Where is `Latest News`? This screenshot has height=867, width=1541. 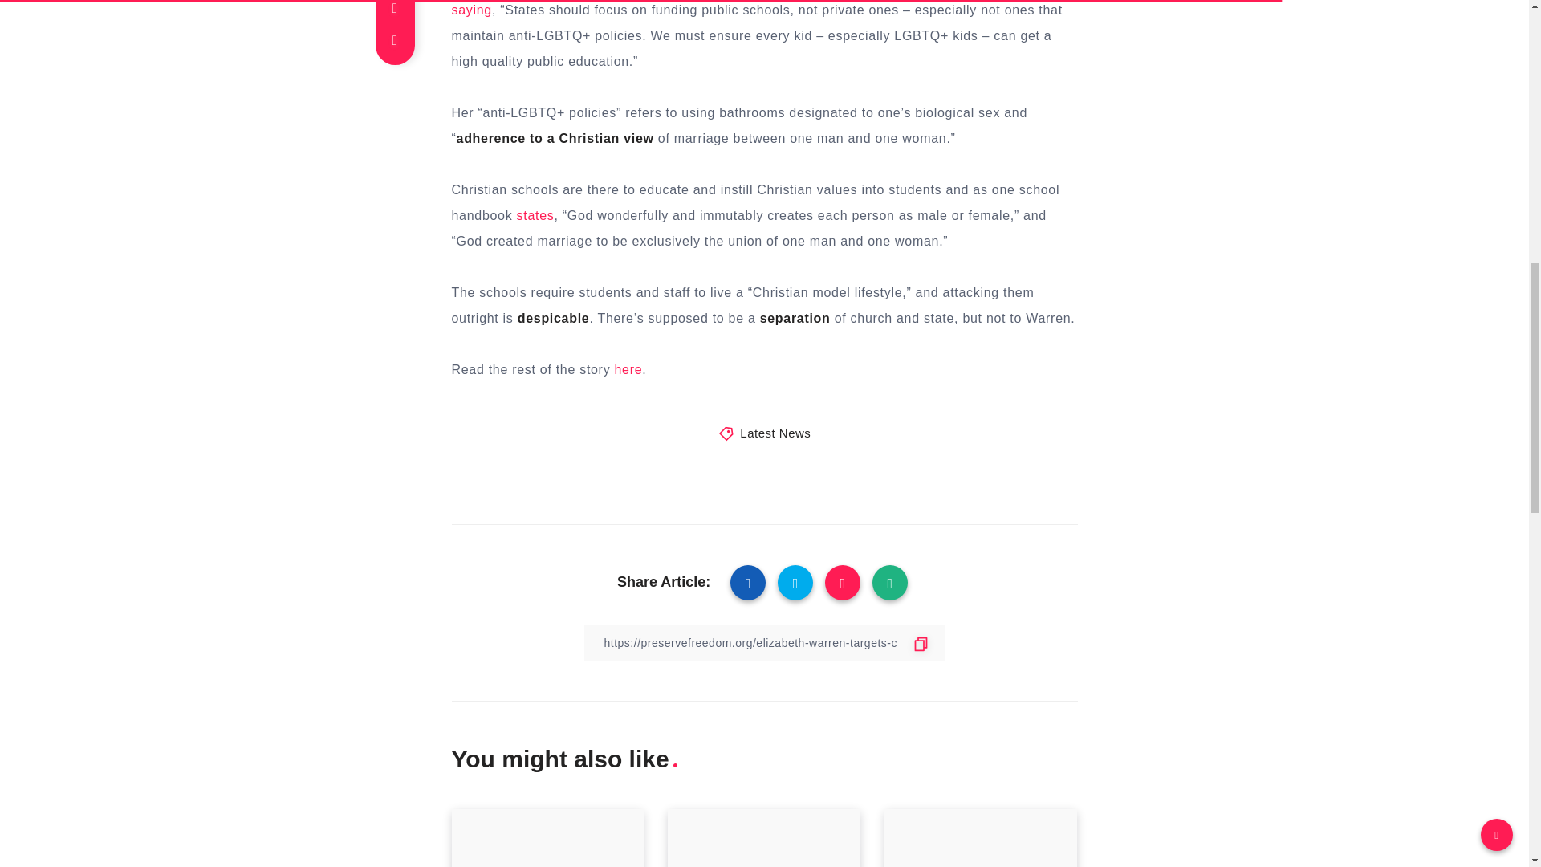 Latest News is located at coordinates (775, 433).